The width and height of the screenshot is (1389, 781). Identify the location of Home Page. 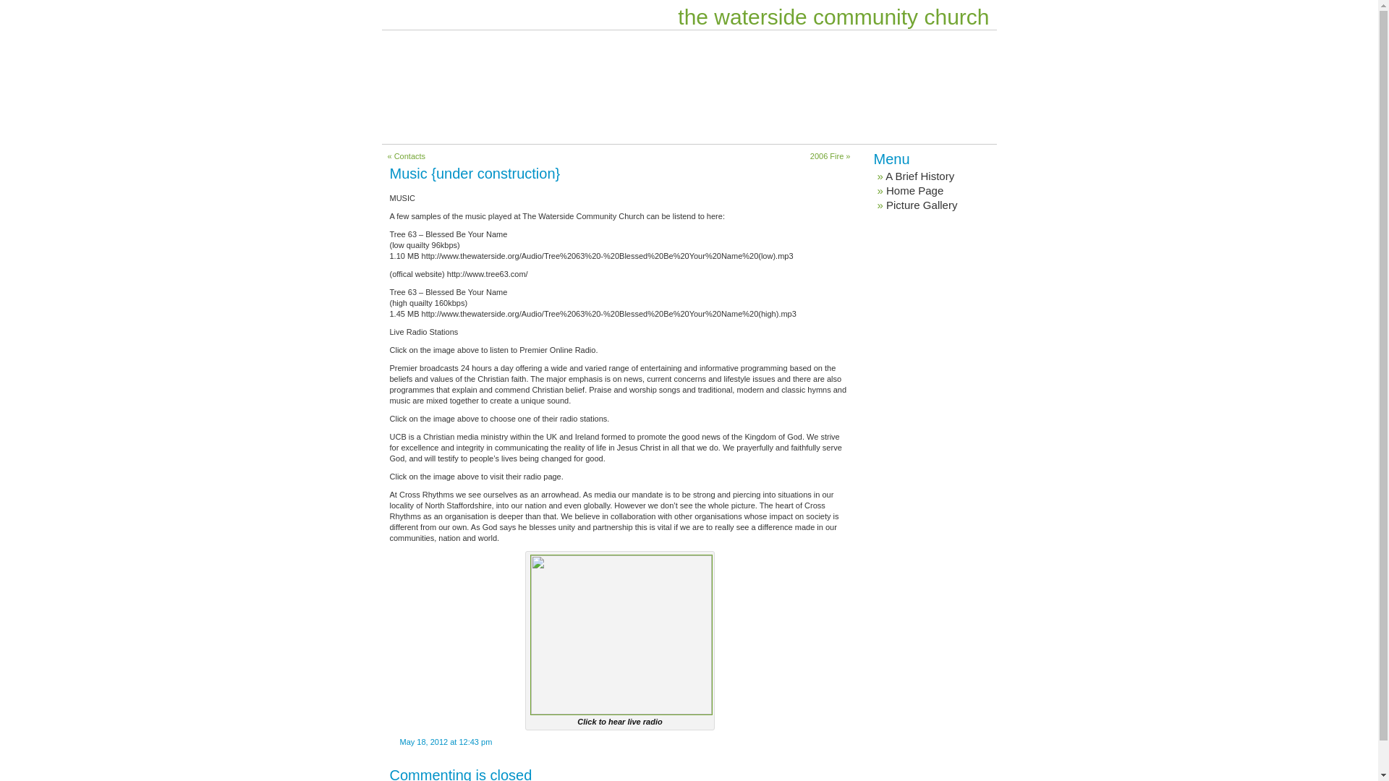
(914, 191).